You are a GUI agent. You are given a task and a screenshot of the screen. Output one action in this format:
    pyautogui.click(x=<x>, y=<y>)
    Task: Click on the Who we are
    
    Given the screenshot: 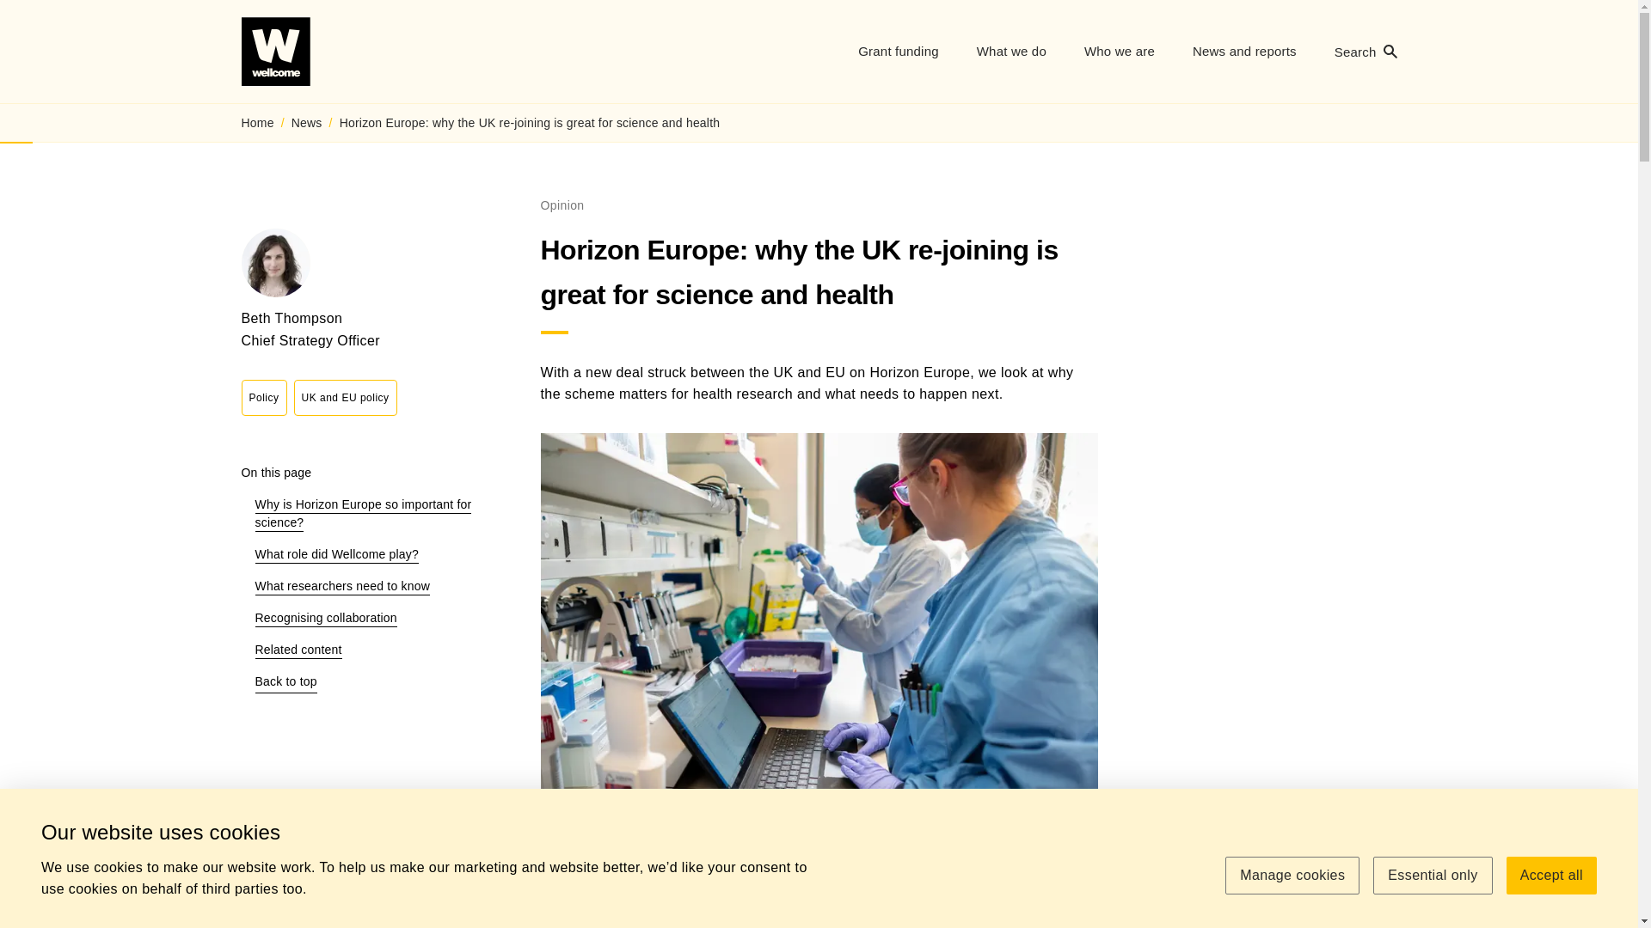 What is the action you would take?
    pyautogui.click(x=1433, y=875)
    